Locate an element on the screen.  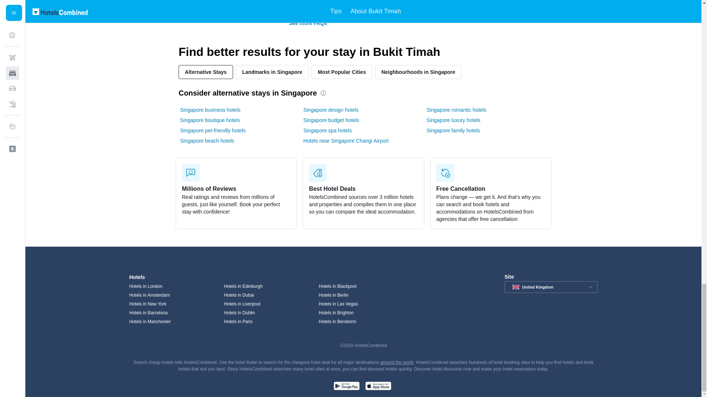
Hotels near Singapore Changi Airport is located at coordinates (346, 140).